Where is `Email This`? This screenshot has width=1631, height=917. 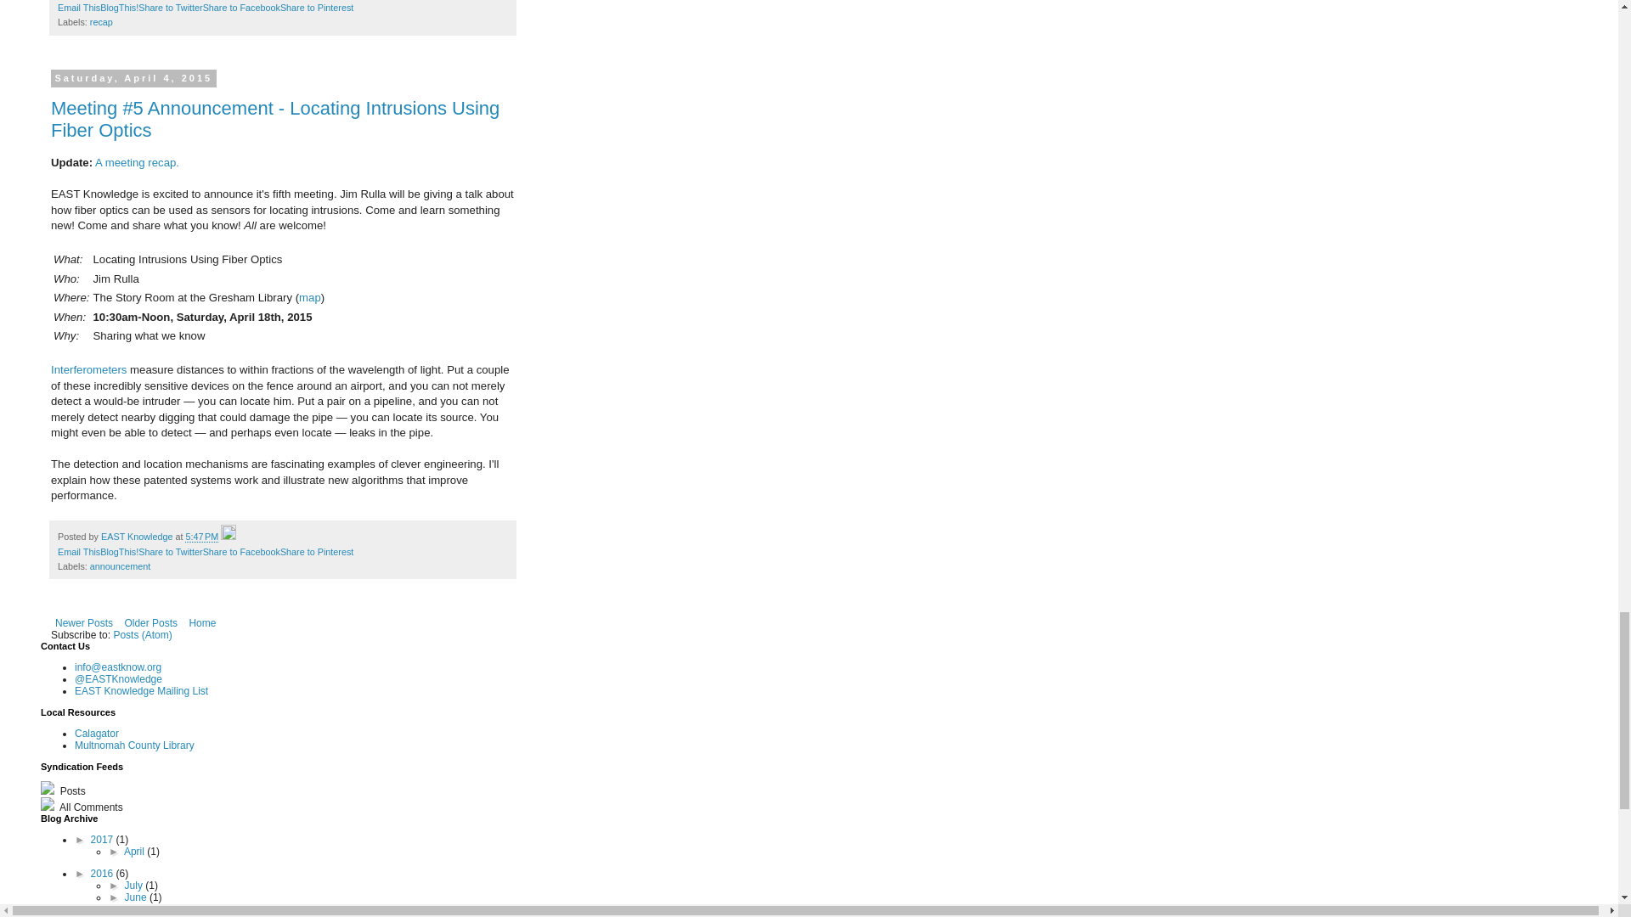
Email This is located at coordinates (78, 8).